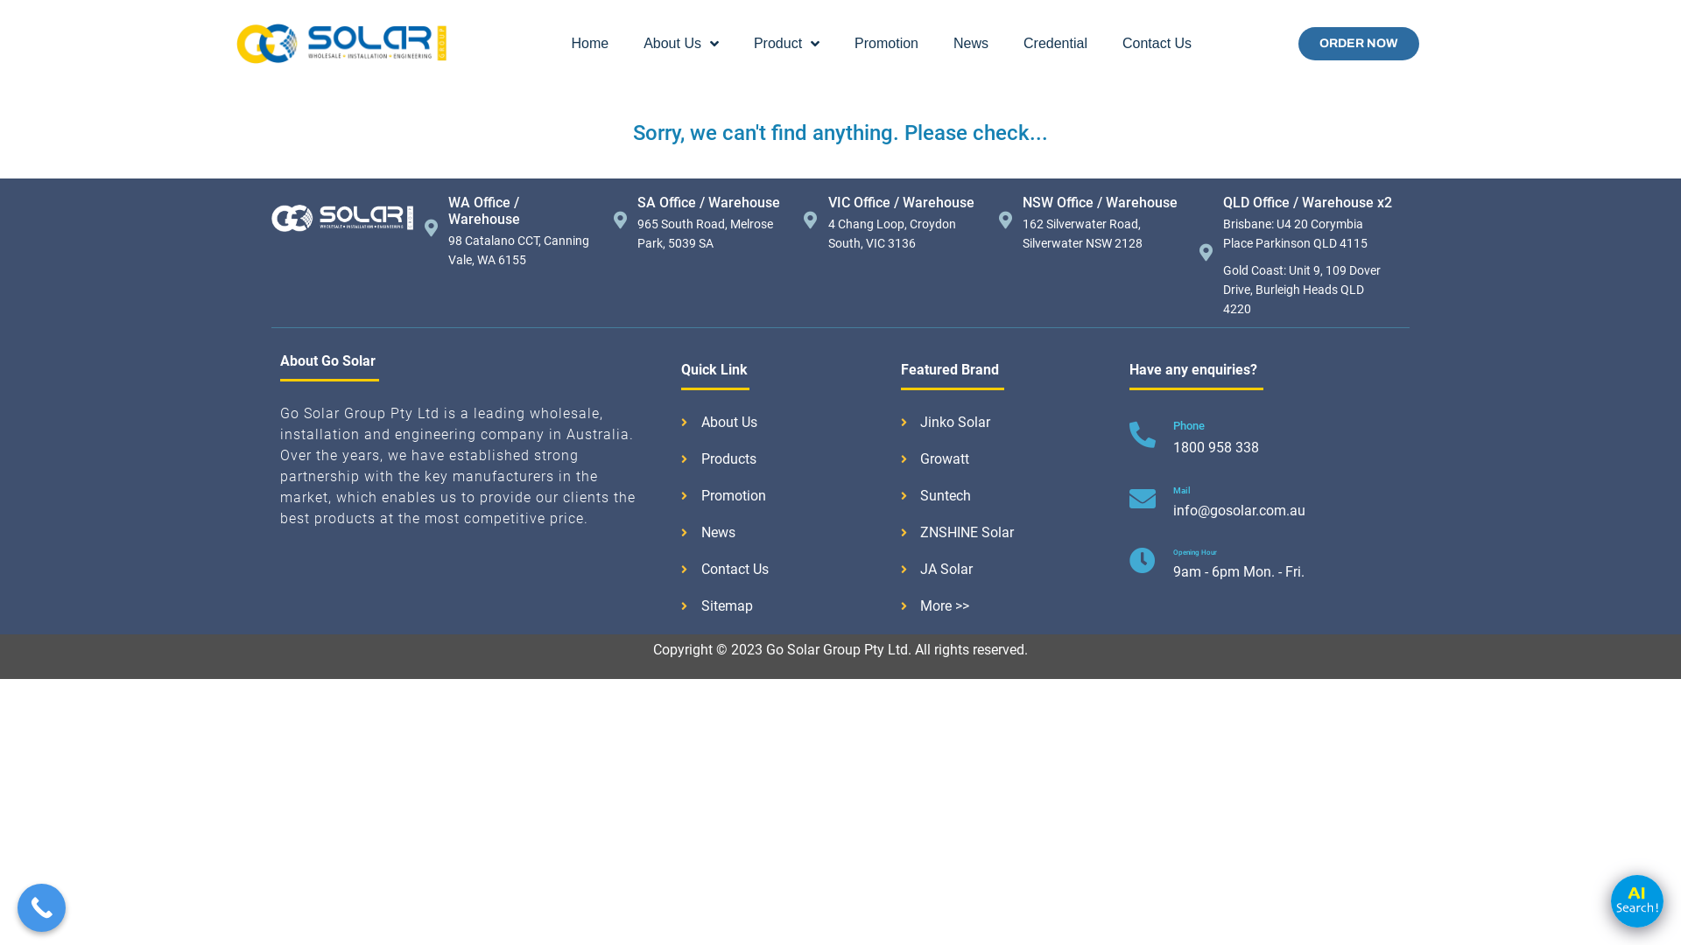 This screenshot has height=945, width=1681. Describe the element at coordinates (1007, 606) in the screenshot. I see `More >>` at that location.